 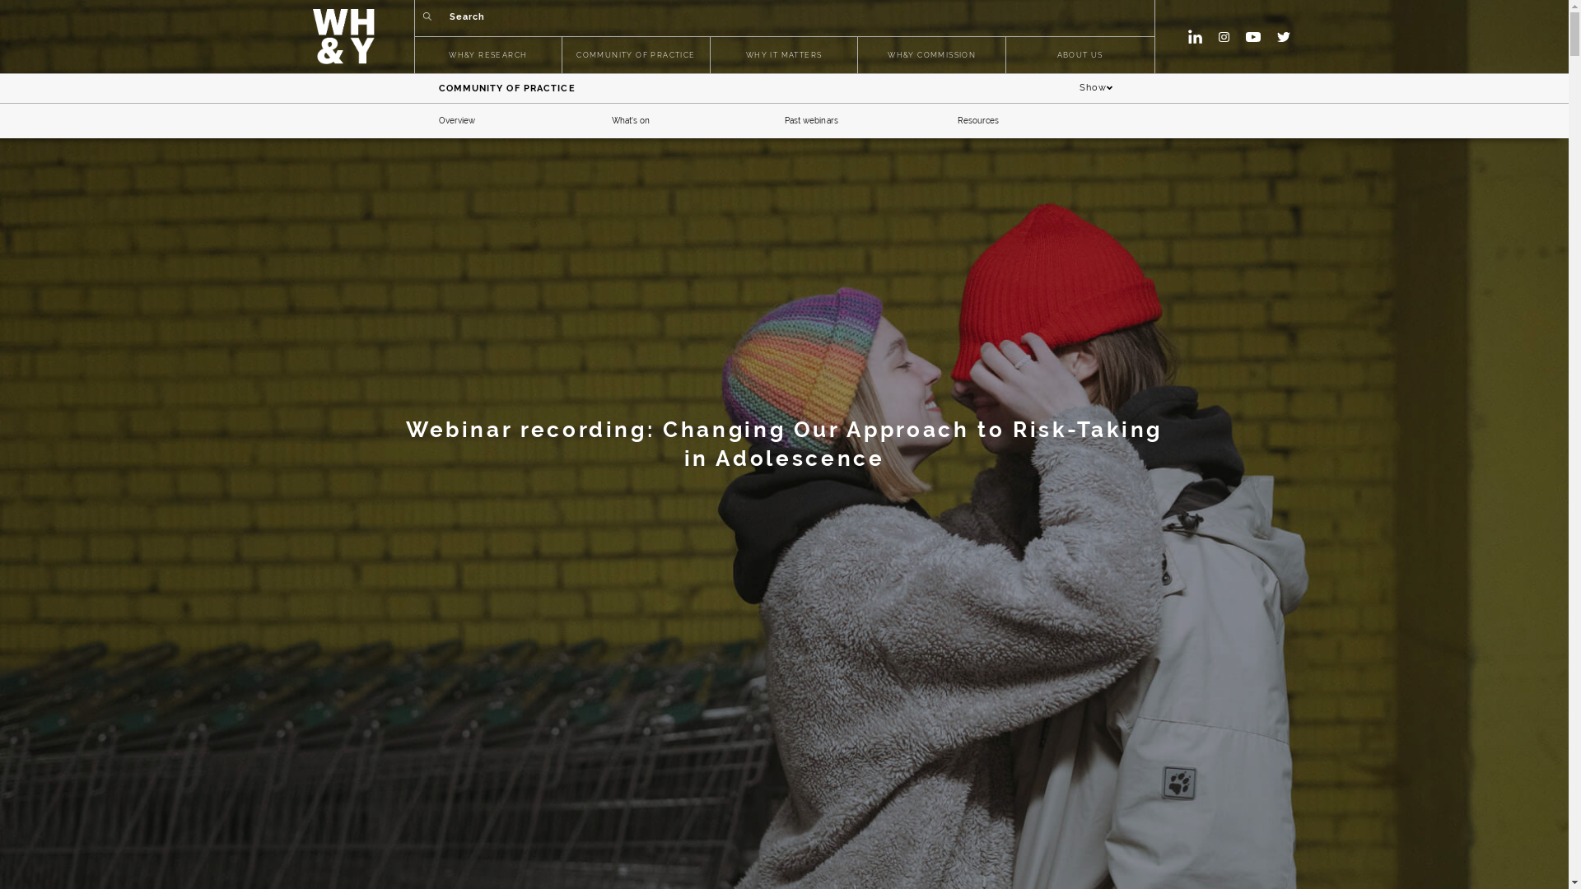 What do you see at coordinates (932, 56) in the screenshot?
I see `WH&Y COMMISSION` at bounding box center [932, 56].